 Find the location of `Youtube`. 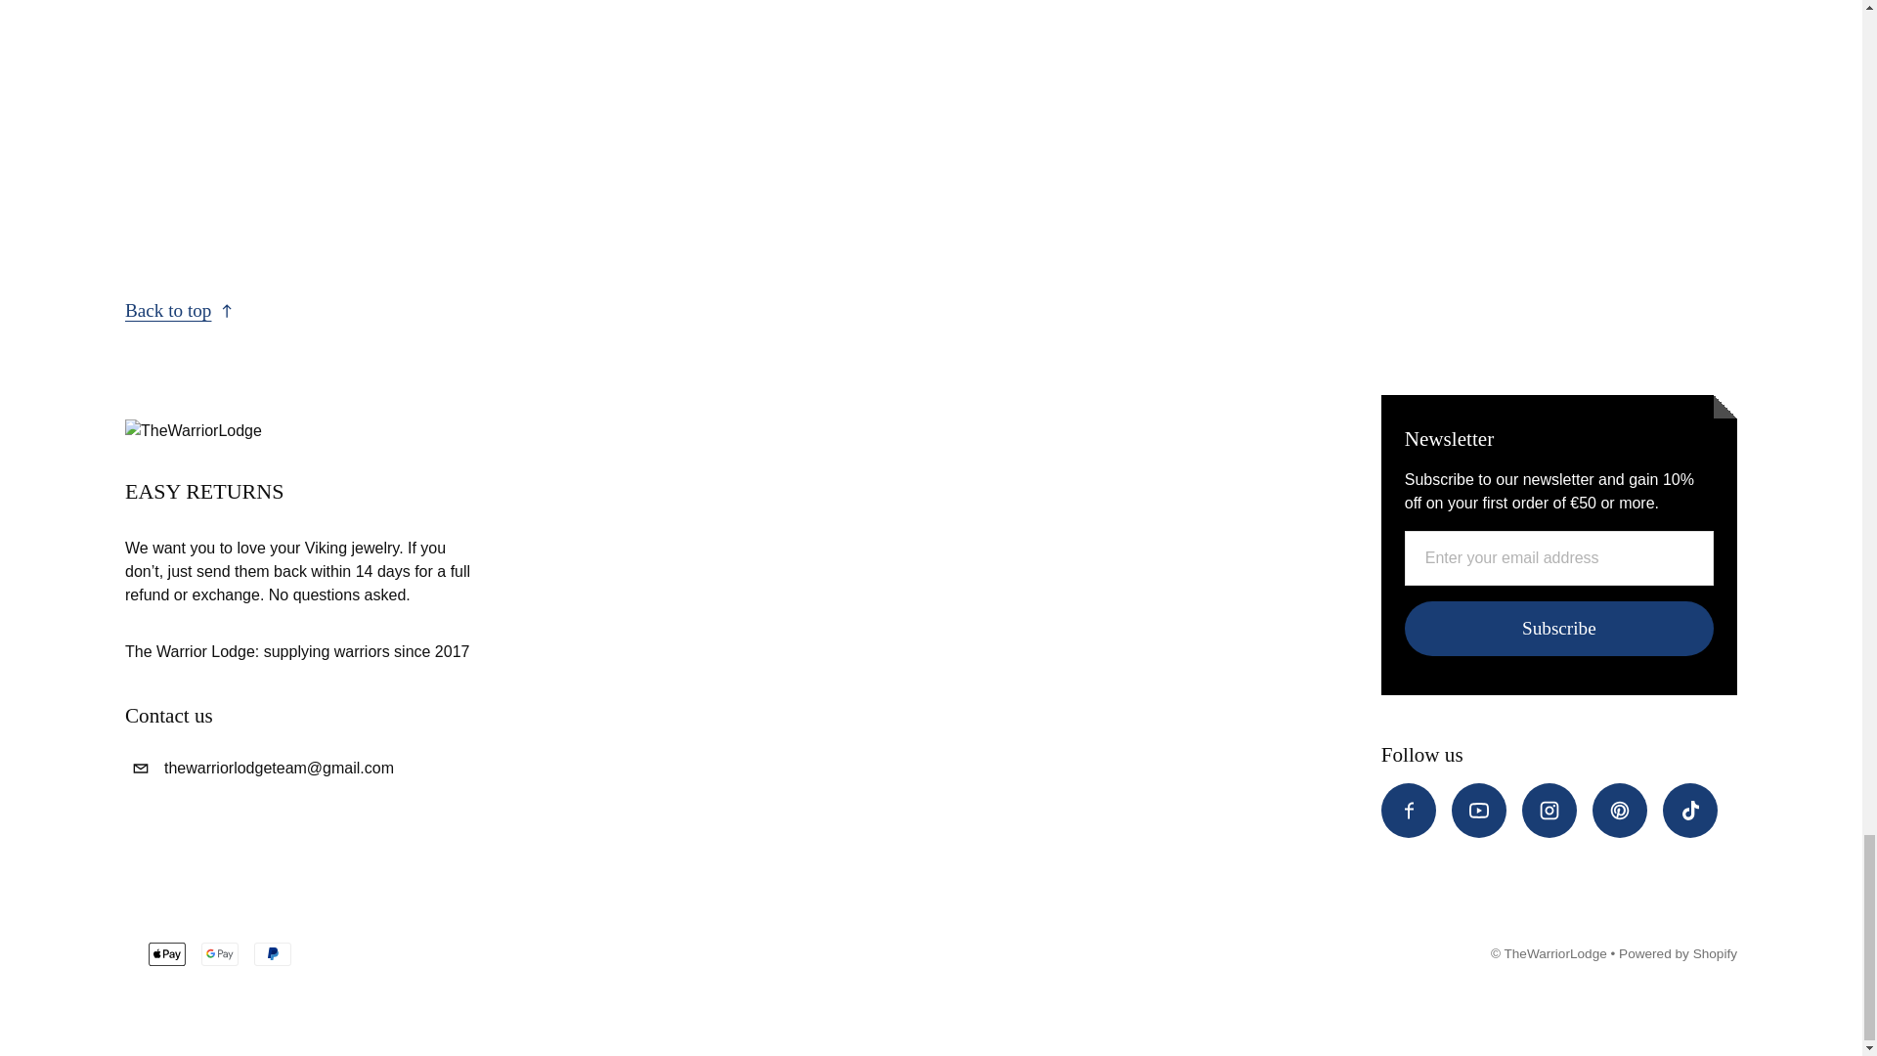

Youtube is located at coordinates (1478, 811).